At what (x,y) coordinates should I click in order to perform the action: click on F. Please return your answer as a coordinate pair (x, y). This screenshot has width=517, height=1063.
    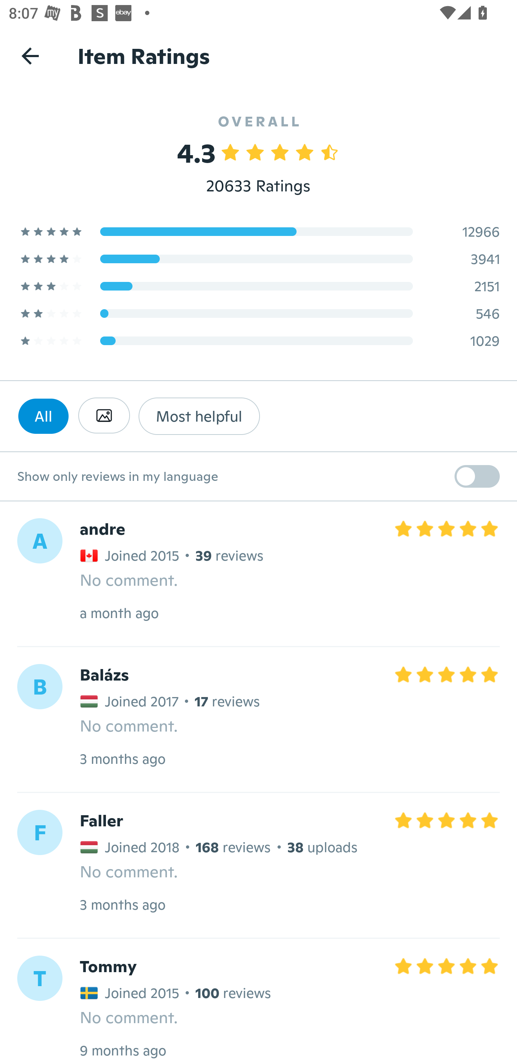
    Looking at the image, I should click on (39, 832).